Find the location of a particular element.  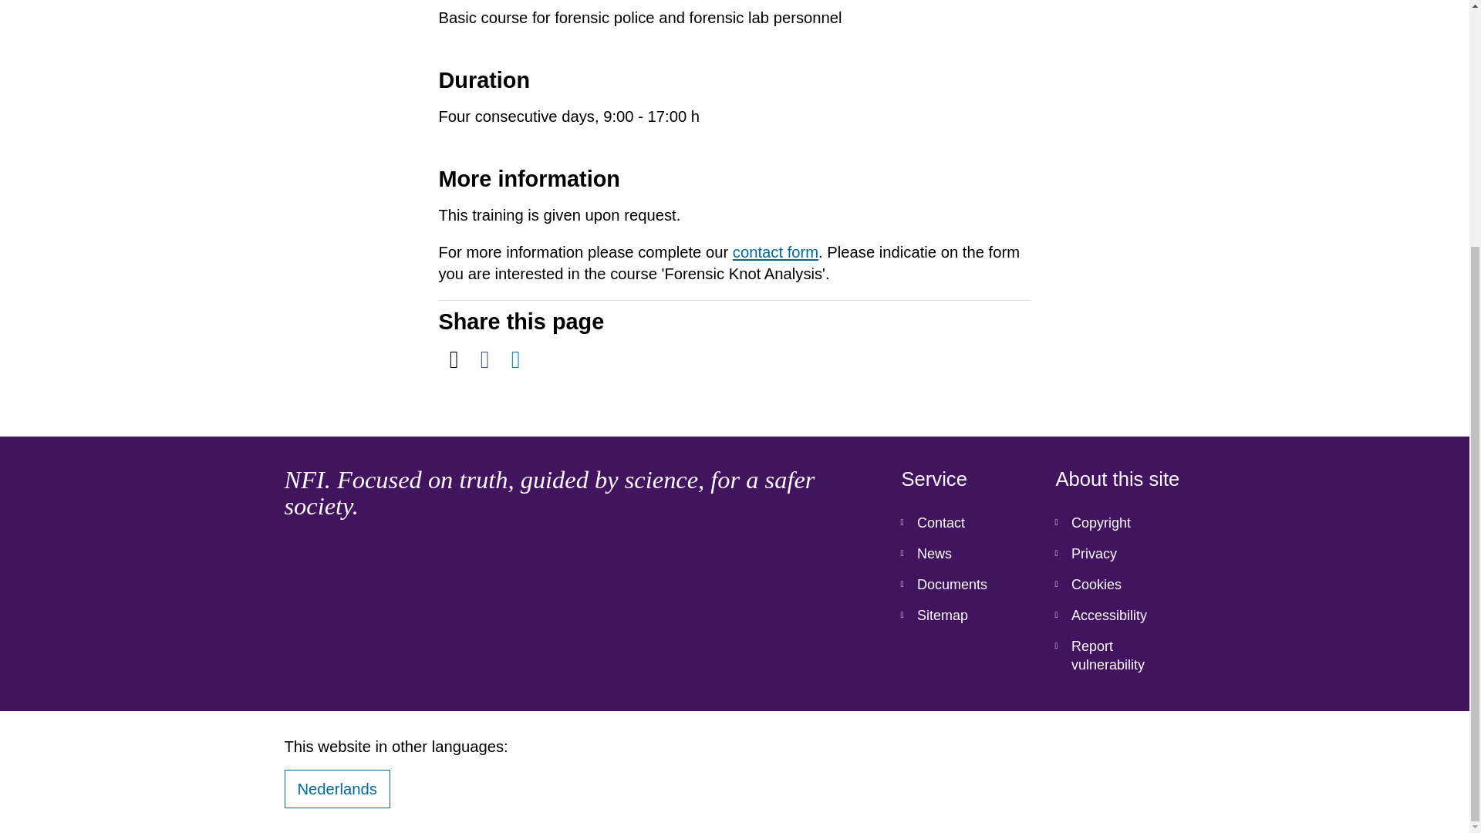

Cookies is located at coordinates (1120, 584).